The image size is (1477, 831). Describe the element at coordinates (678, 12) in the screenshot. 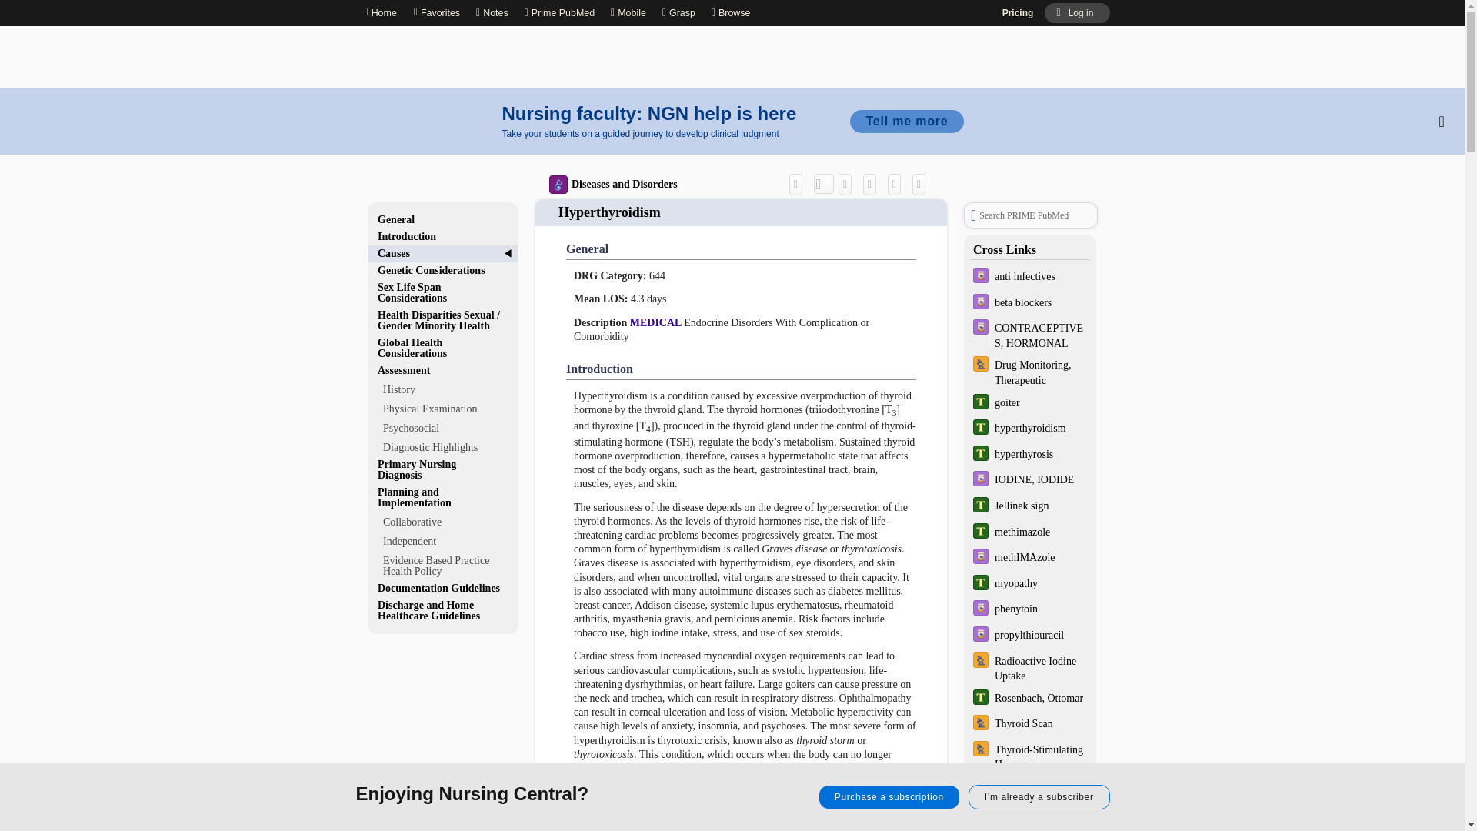

I see `Grasp` at that location.